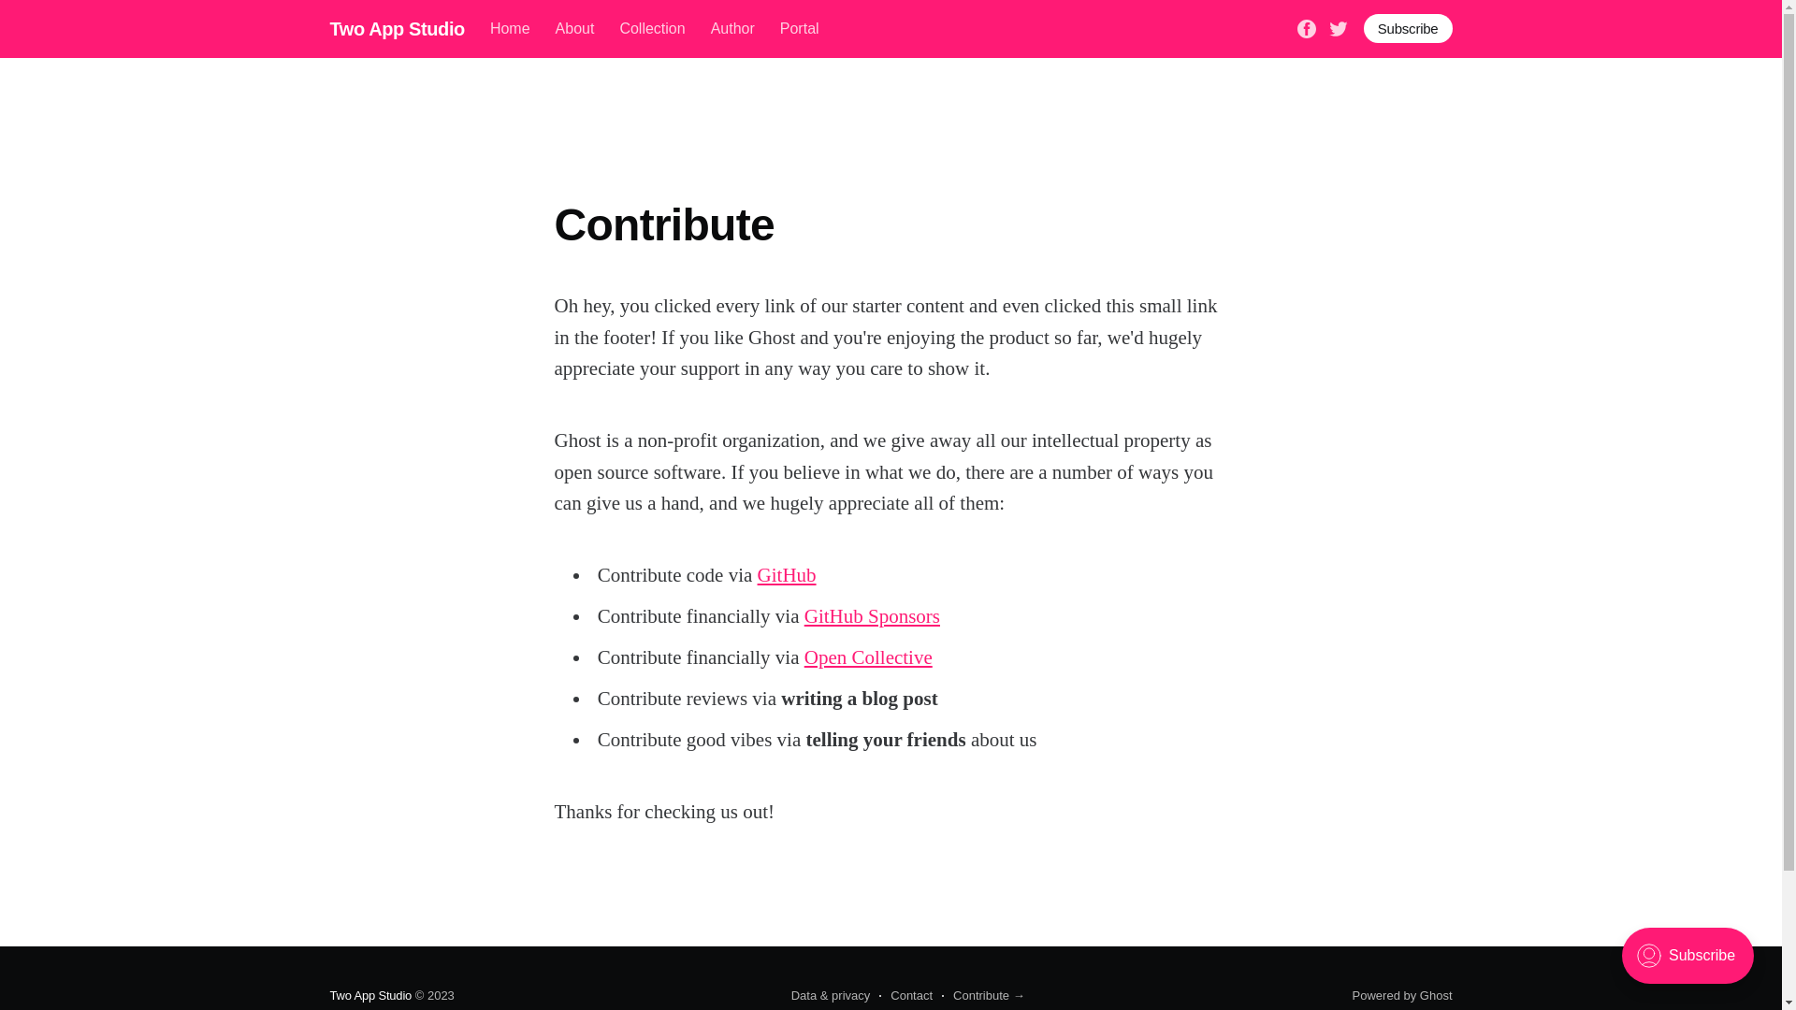 The height and width of the screenshot is (1010, 1796). I want to click on Portal, so click(800, 29).